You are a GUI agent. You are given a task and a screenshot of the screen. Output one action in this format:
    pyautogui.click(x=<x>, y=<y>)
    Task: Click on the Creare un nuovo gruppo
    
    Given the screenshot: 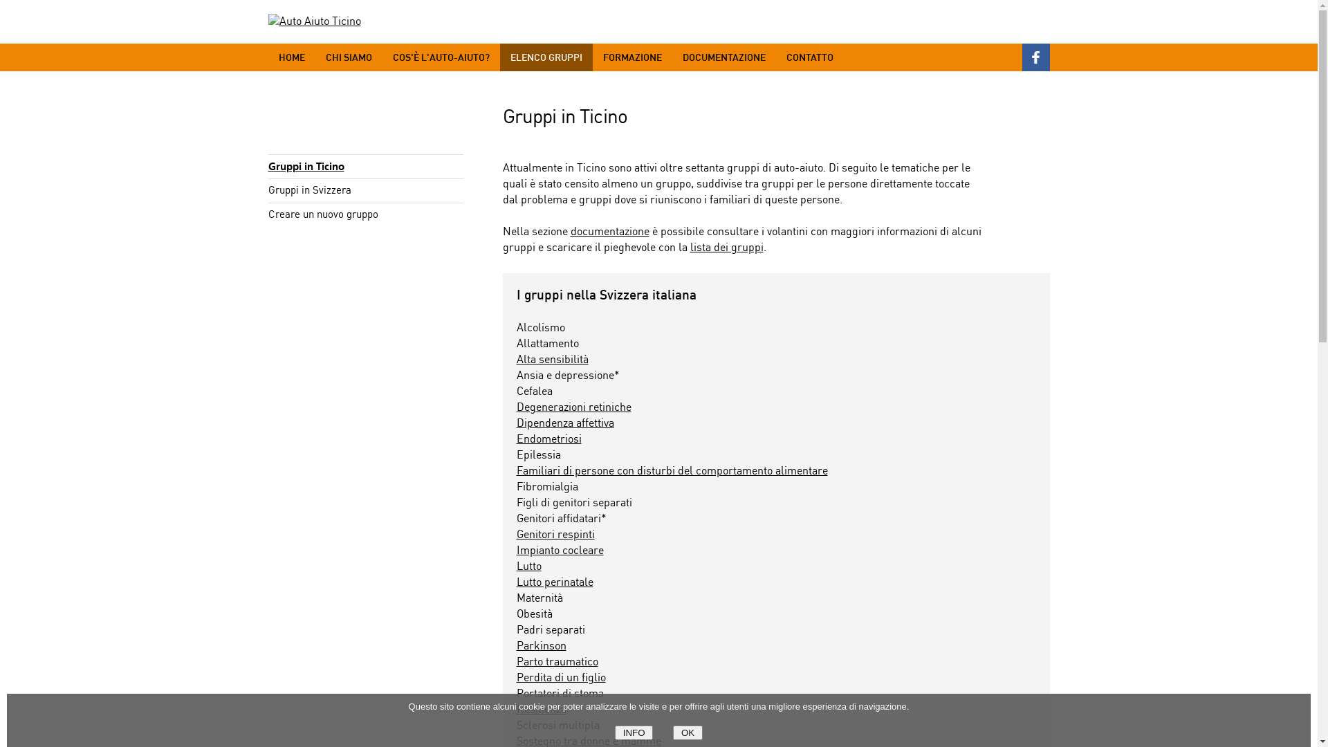 What is the action you would take?
    pyautogui.click(x=324, y=215)
    